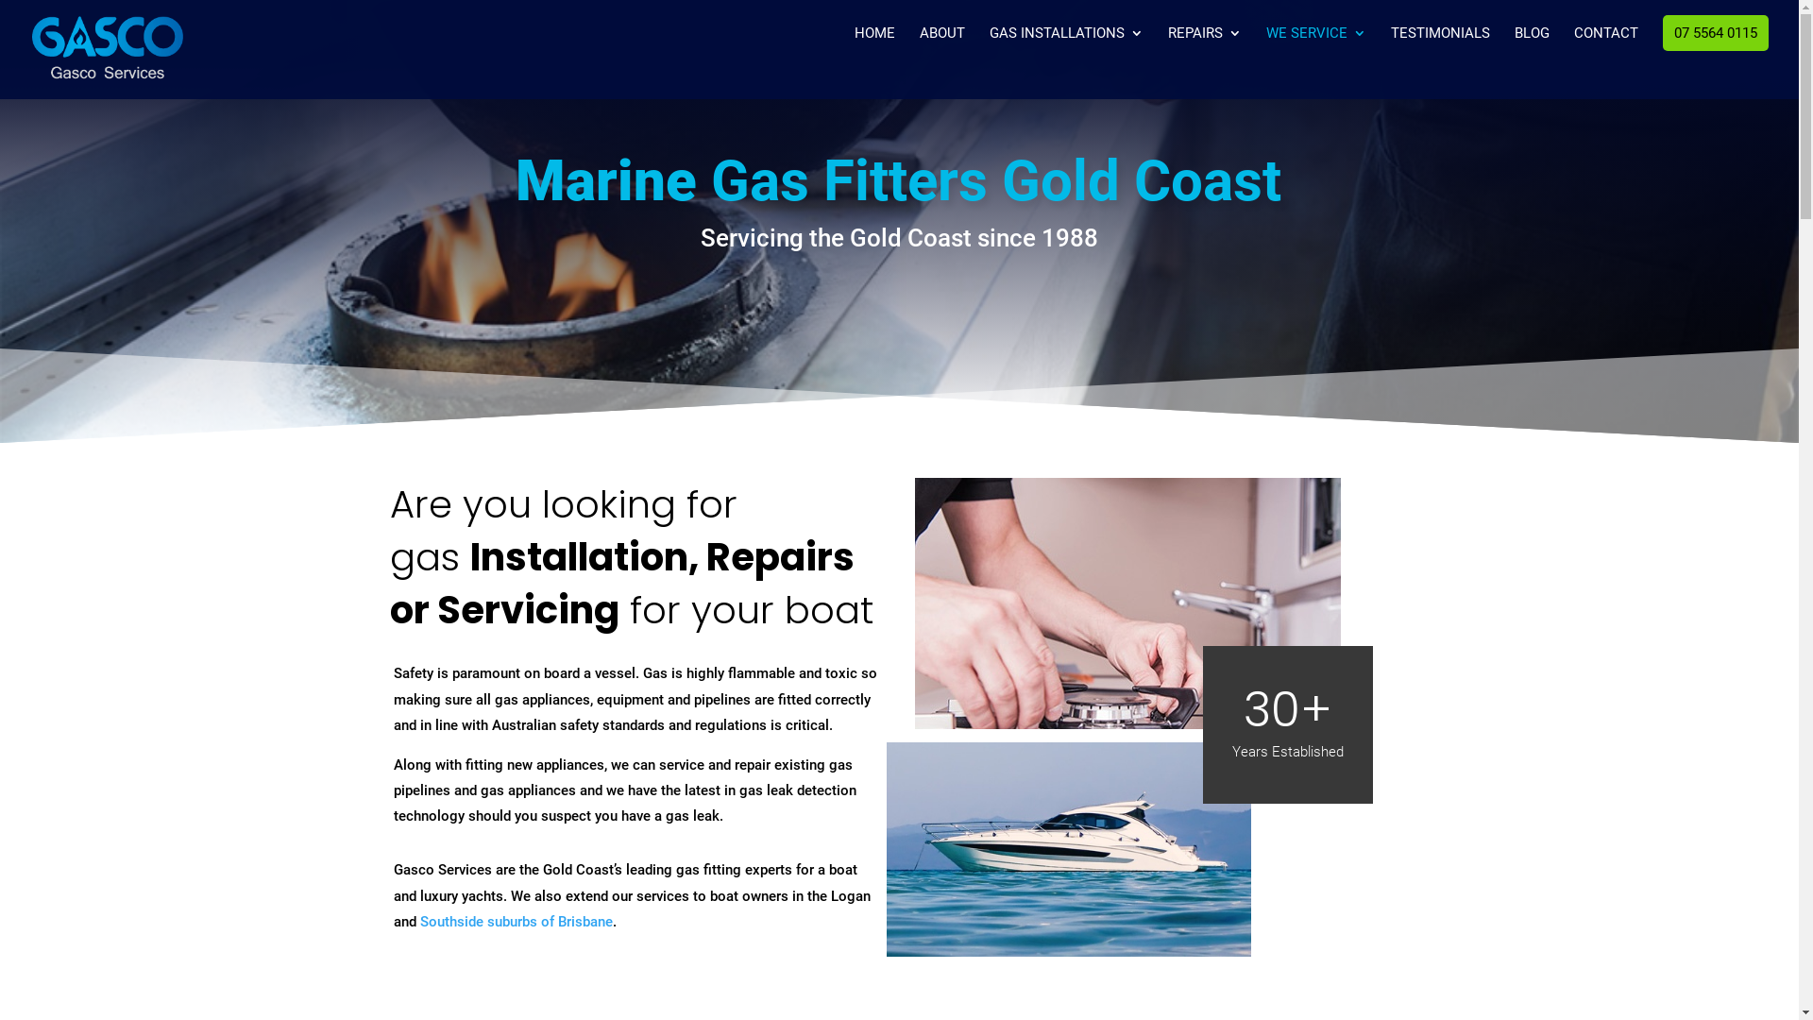 The image size is (1813, 1020). I want to click on GAS INSTALLATIONS, so click(1067, 62).